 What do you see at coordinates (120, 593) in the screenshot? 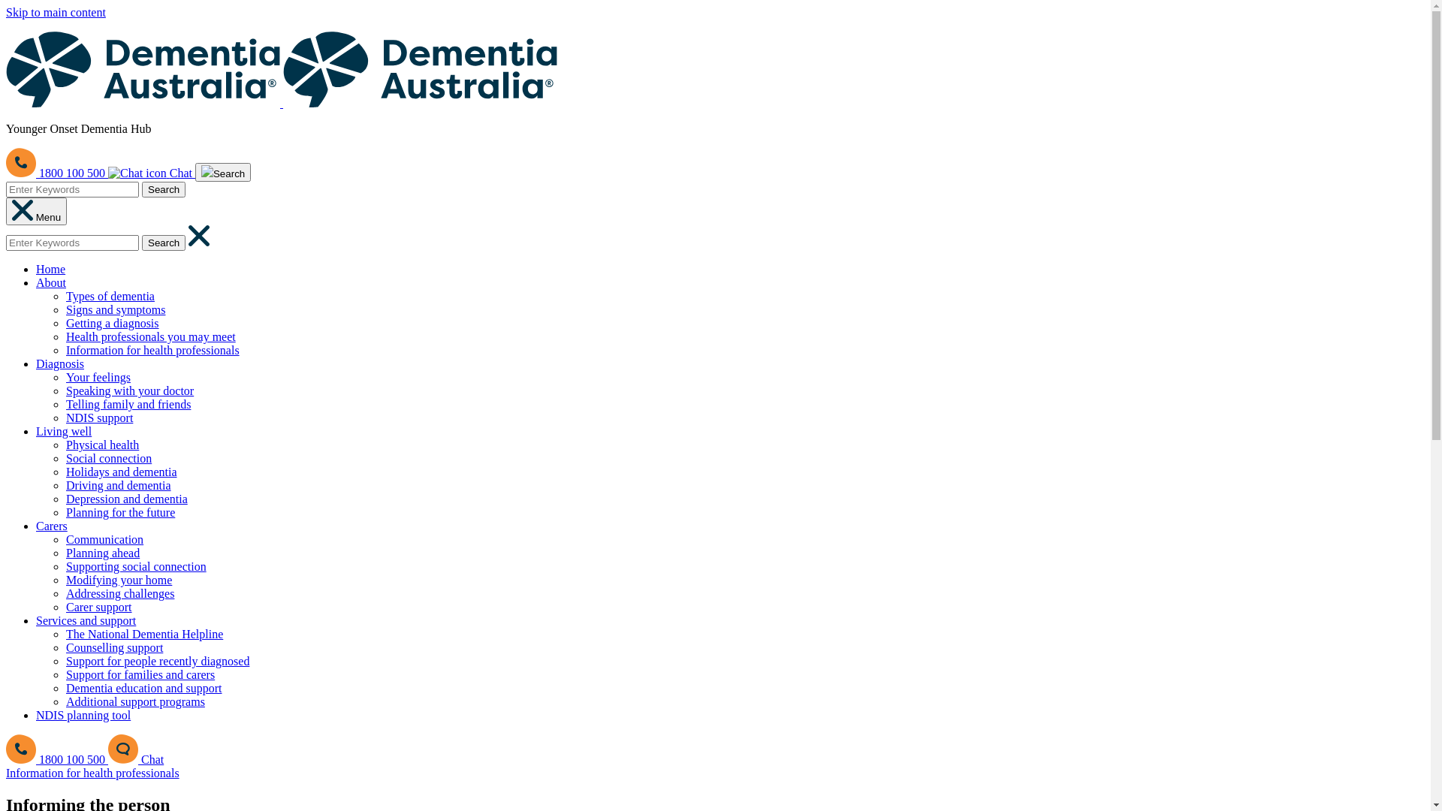
I see `Addressing challenges` at bounding box center [120, 593].